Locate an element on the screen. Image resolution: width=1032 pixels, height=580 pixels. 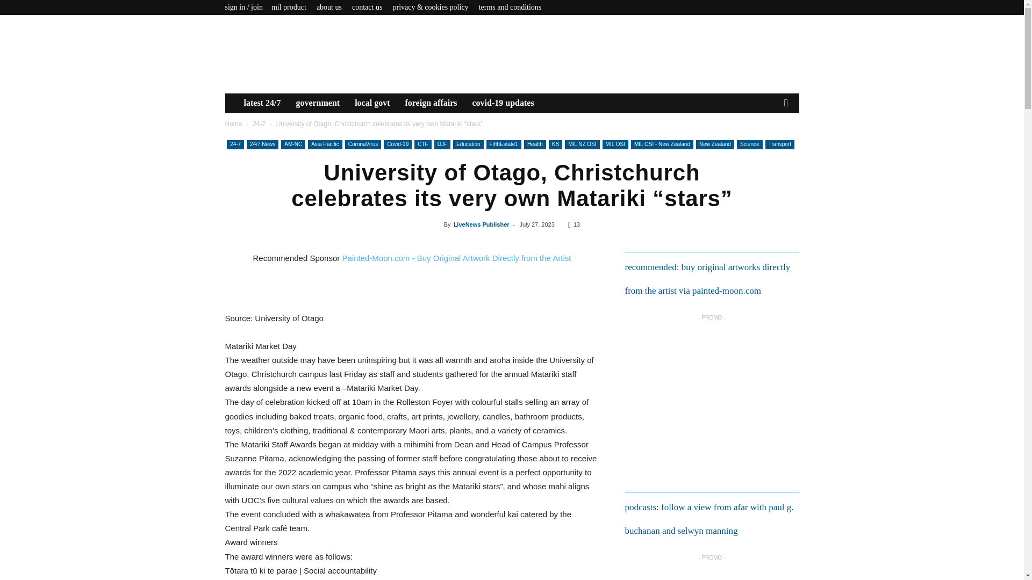
CoronaVirus is located at coordinates (362, 144).